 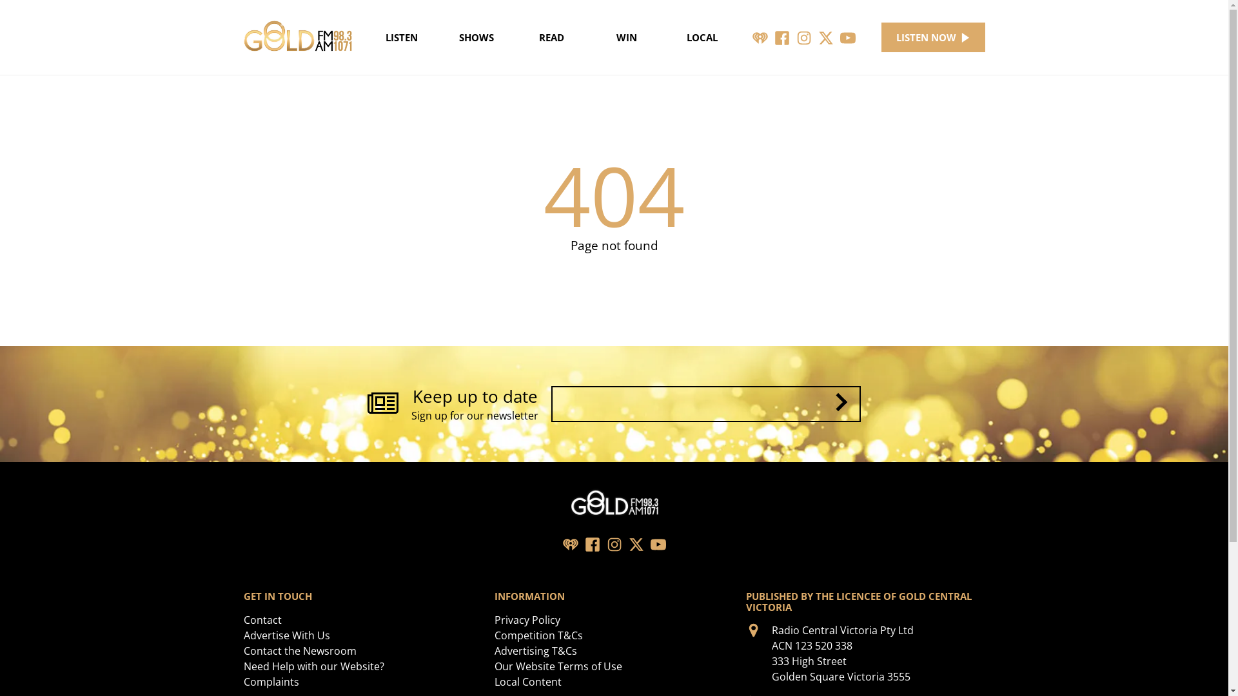 What do you see at coordinates (527, 620) in the screenshot?
I see `Privacy Policy` at bounding box center [527, 620].